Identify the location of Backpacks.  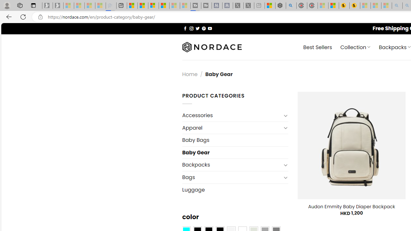
(232, 165).